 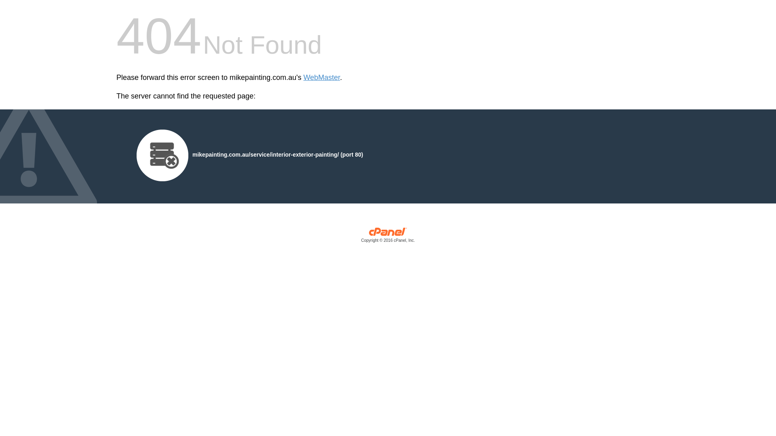 I want to click on WebMaster, so click(x=322, y=78).